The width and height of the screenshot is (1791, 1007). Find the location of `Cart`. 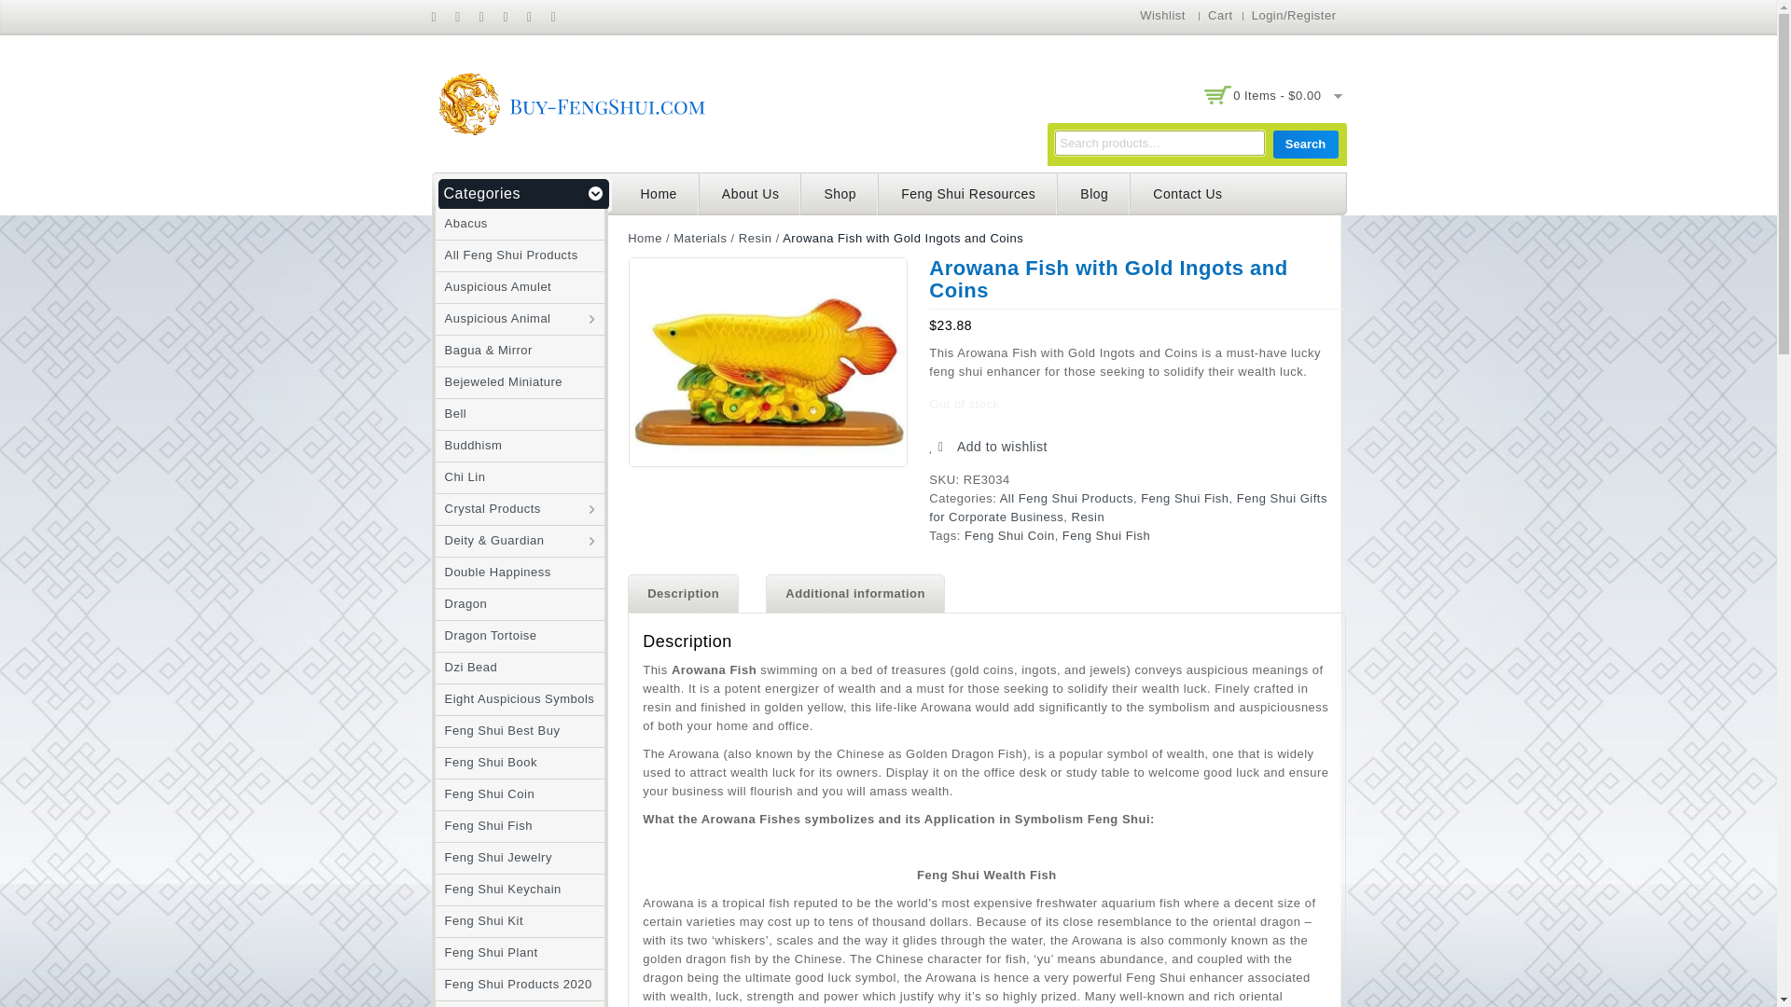

Cart is located at coordinates (1220, 15).